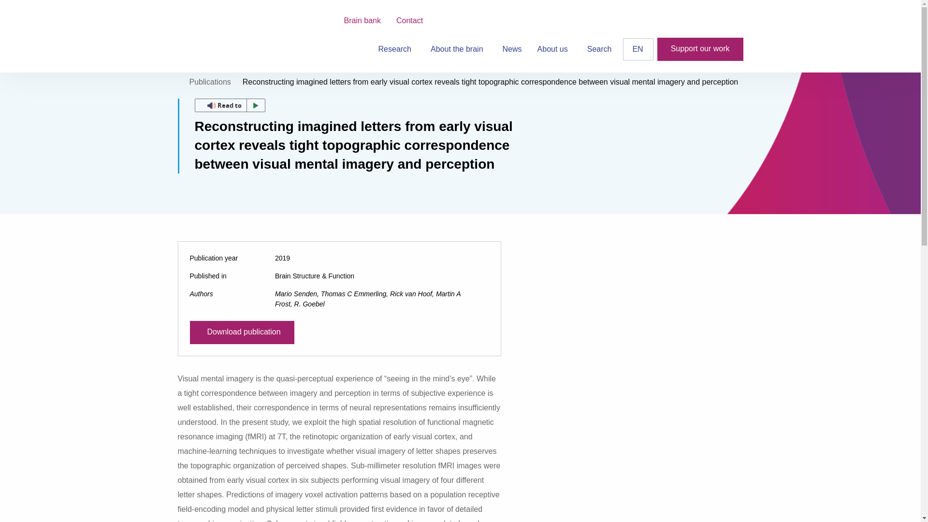  I want to click on About us, so click(554, 49).